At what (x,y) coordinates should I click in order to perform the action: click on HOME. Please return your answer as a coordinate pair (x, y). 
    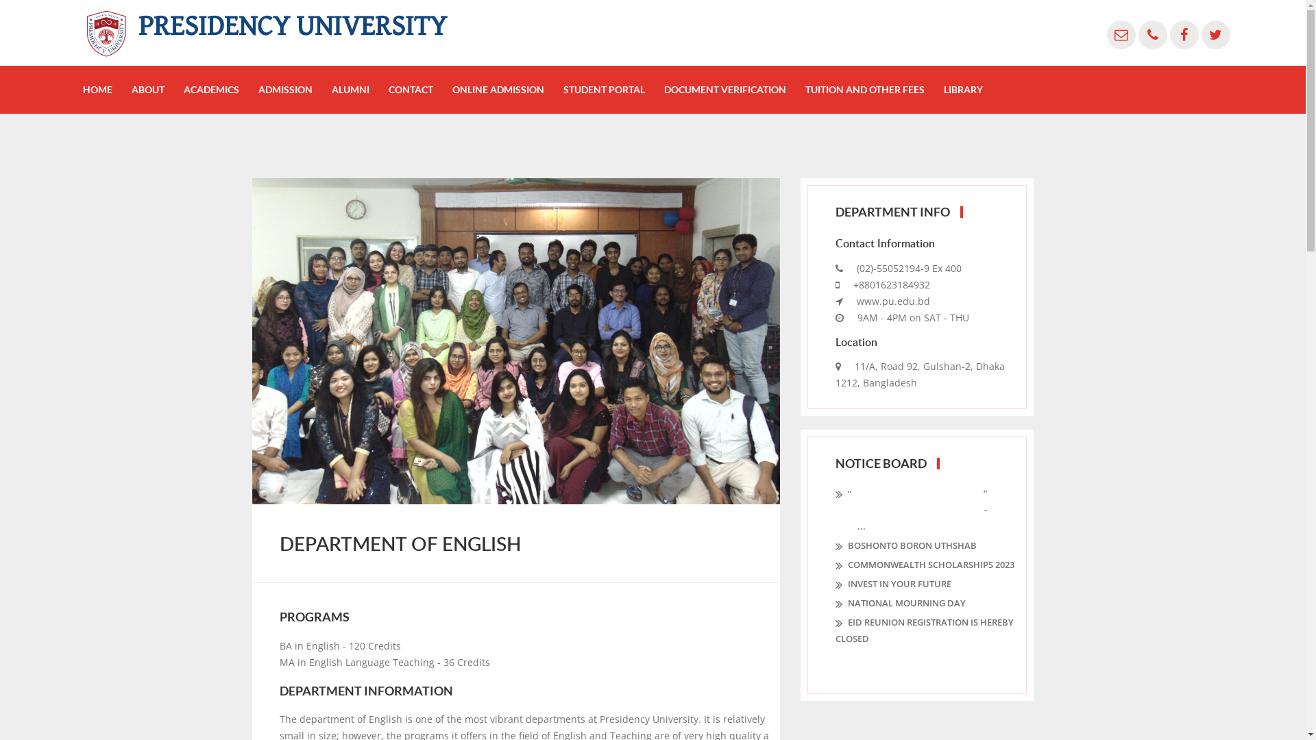
    Looking at the image, I should click on (97, 90).